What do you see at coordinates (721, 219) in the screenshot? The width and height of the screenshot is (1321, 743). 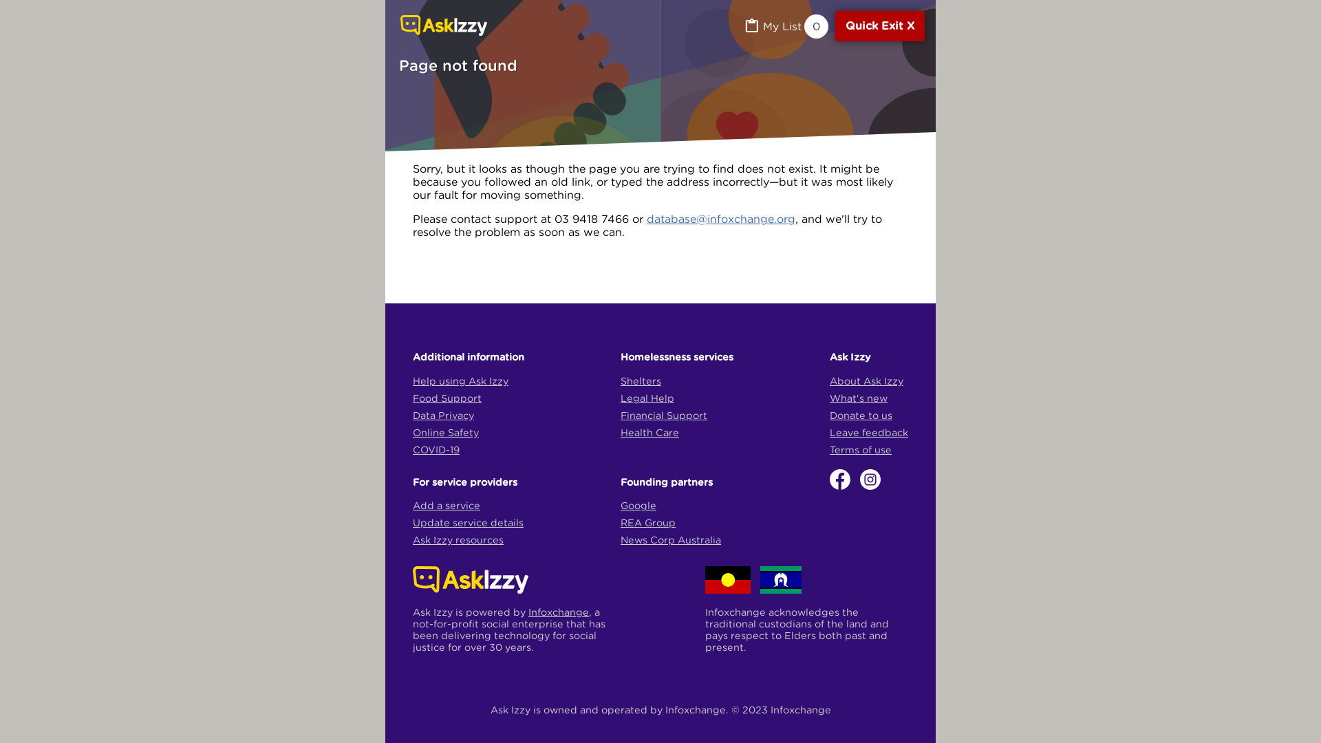 I see `database@infoxchange.org` at bounding box center [721, 219].